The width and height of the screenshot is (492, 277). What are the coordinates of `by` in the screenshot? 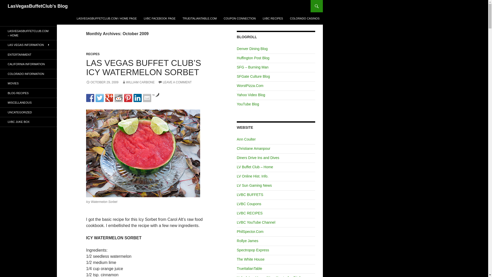 It's located at (156, 95).